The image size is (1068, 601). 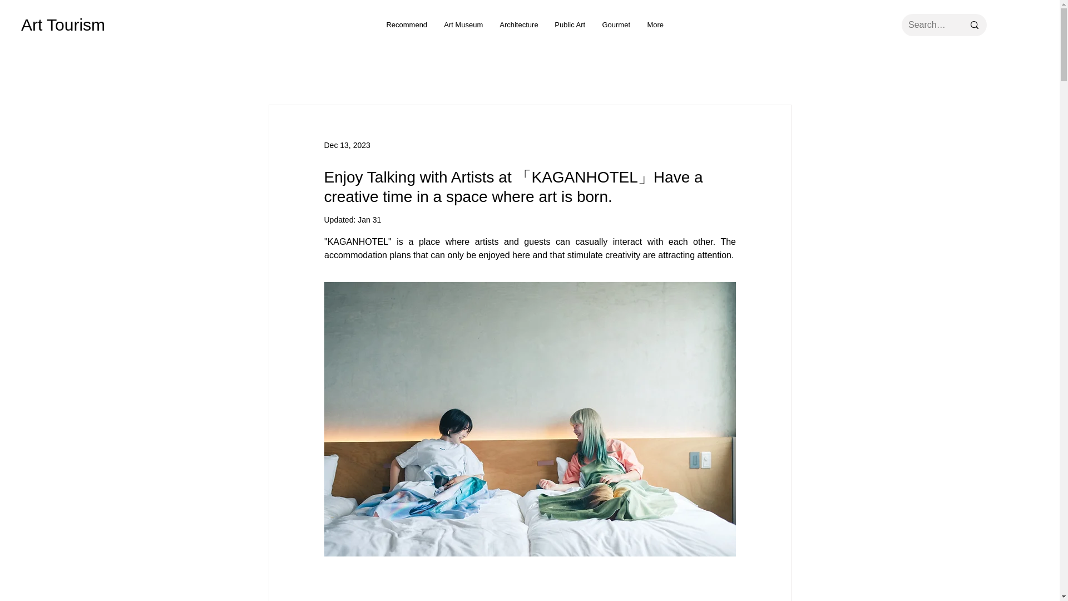 I want to click on Recommend, so click(x=407, y=25).